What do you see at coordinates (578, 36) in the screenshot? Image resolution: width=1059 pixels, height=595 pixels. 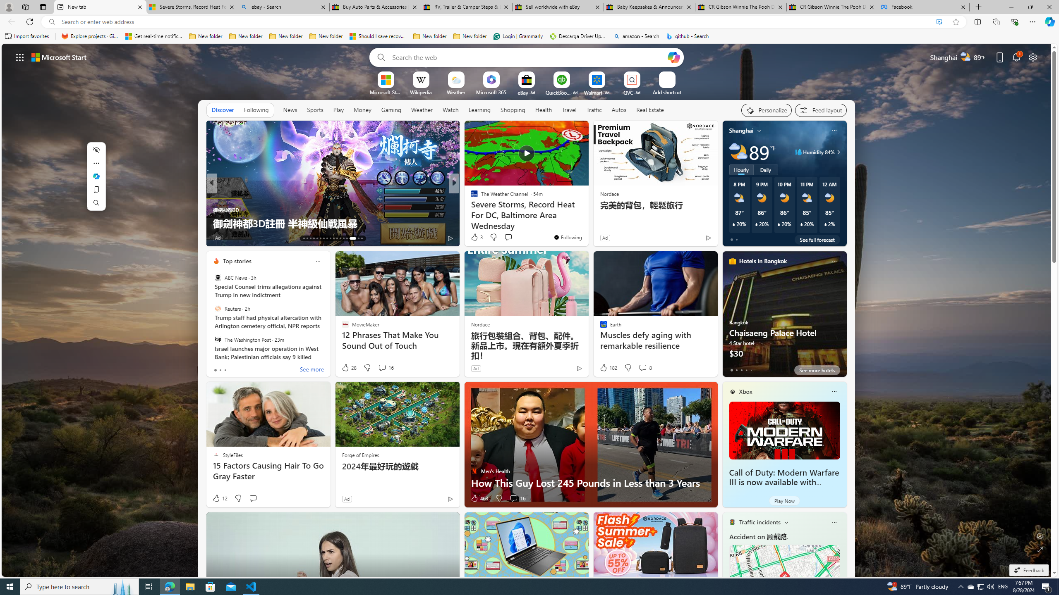 I see `Descarga Driver Updater` at bounding box center [578, 36].